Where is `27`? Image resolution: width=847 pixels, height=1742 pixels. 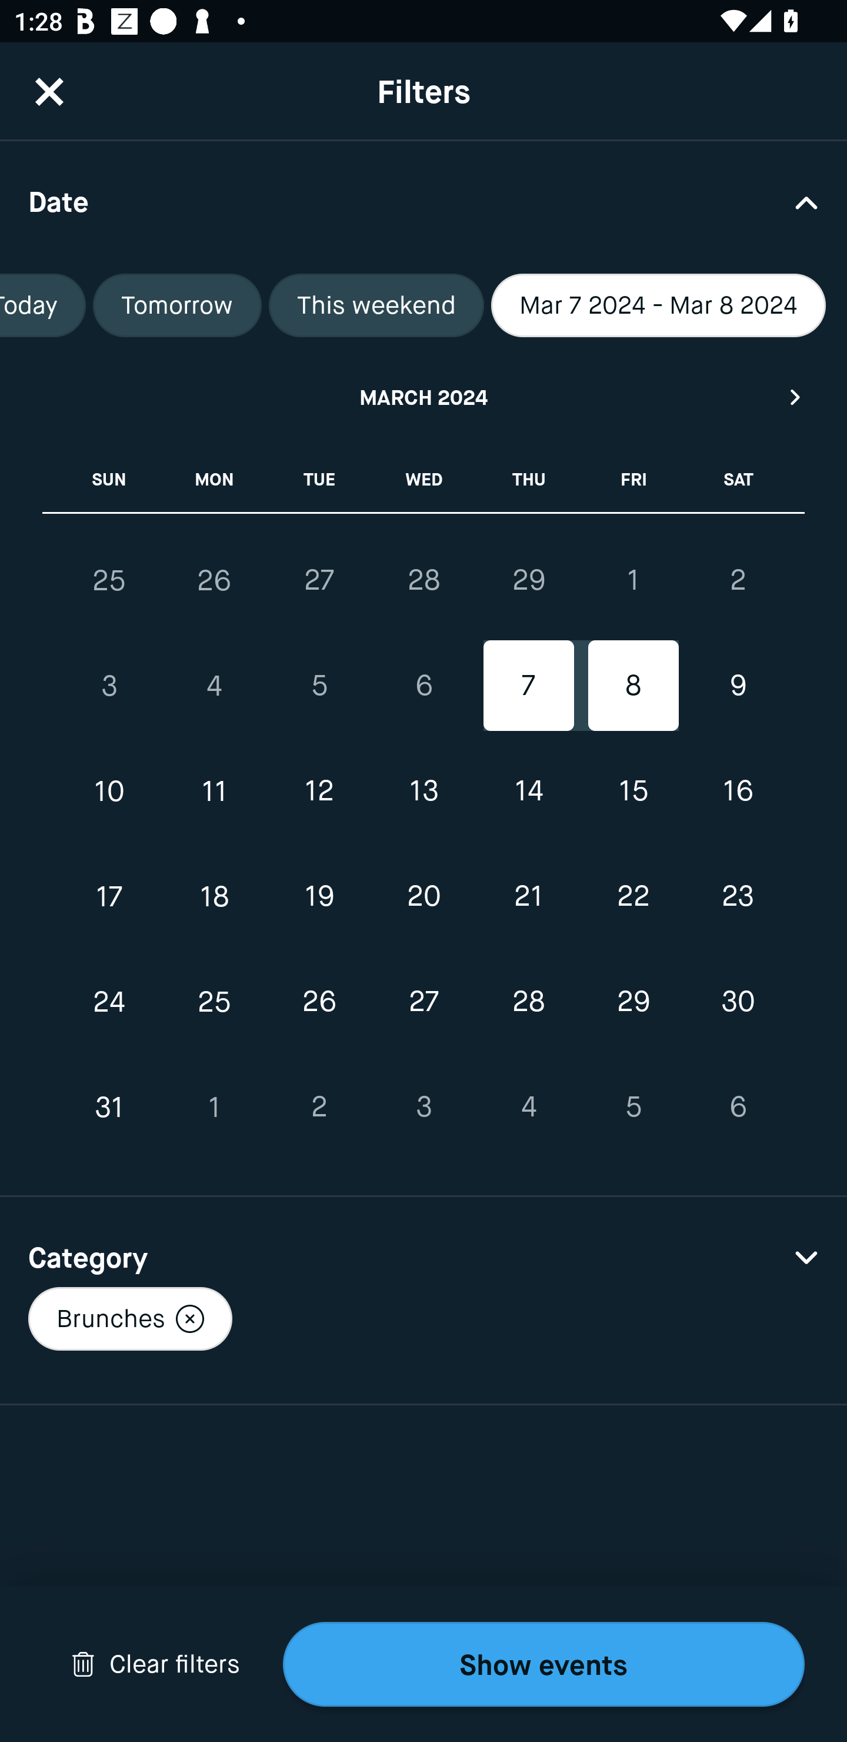
27 is located at coordinates (319, 580).